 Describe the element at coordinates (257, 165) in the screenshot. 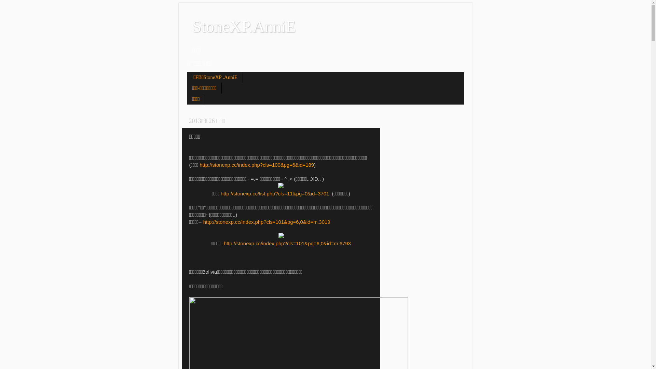

I see `http://stonexp.cc/index.php?cls=100&pg=6&id=189` at that location.